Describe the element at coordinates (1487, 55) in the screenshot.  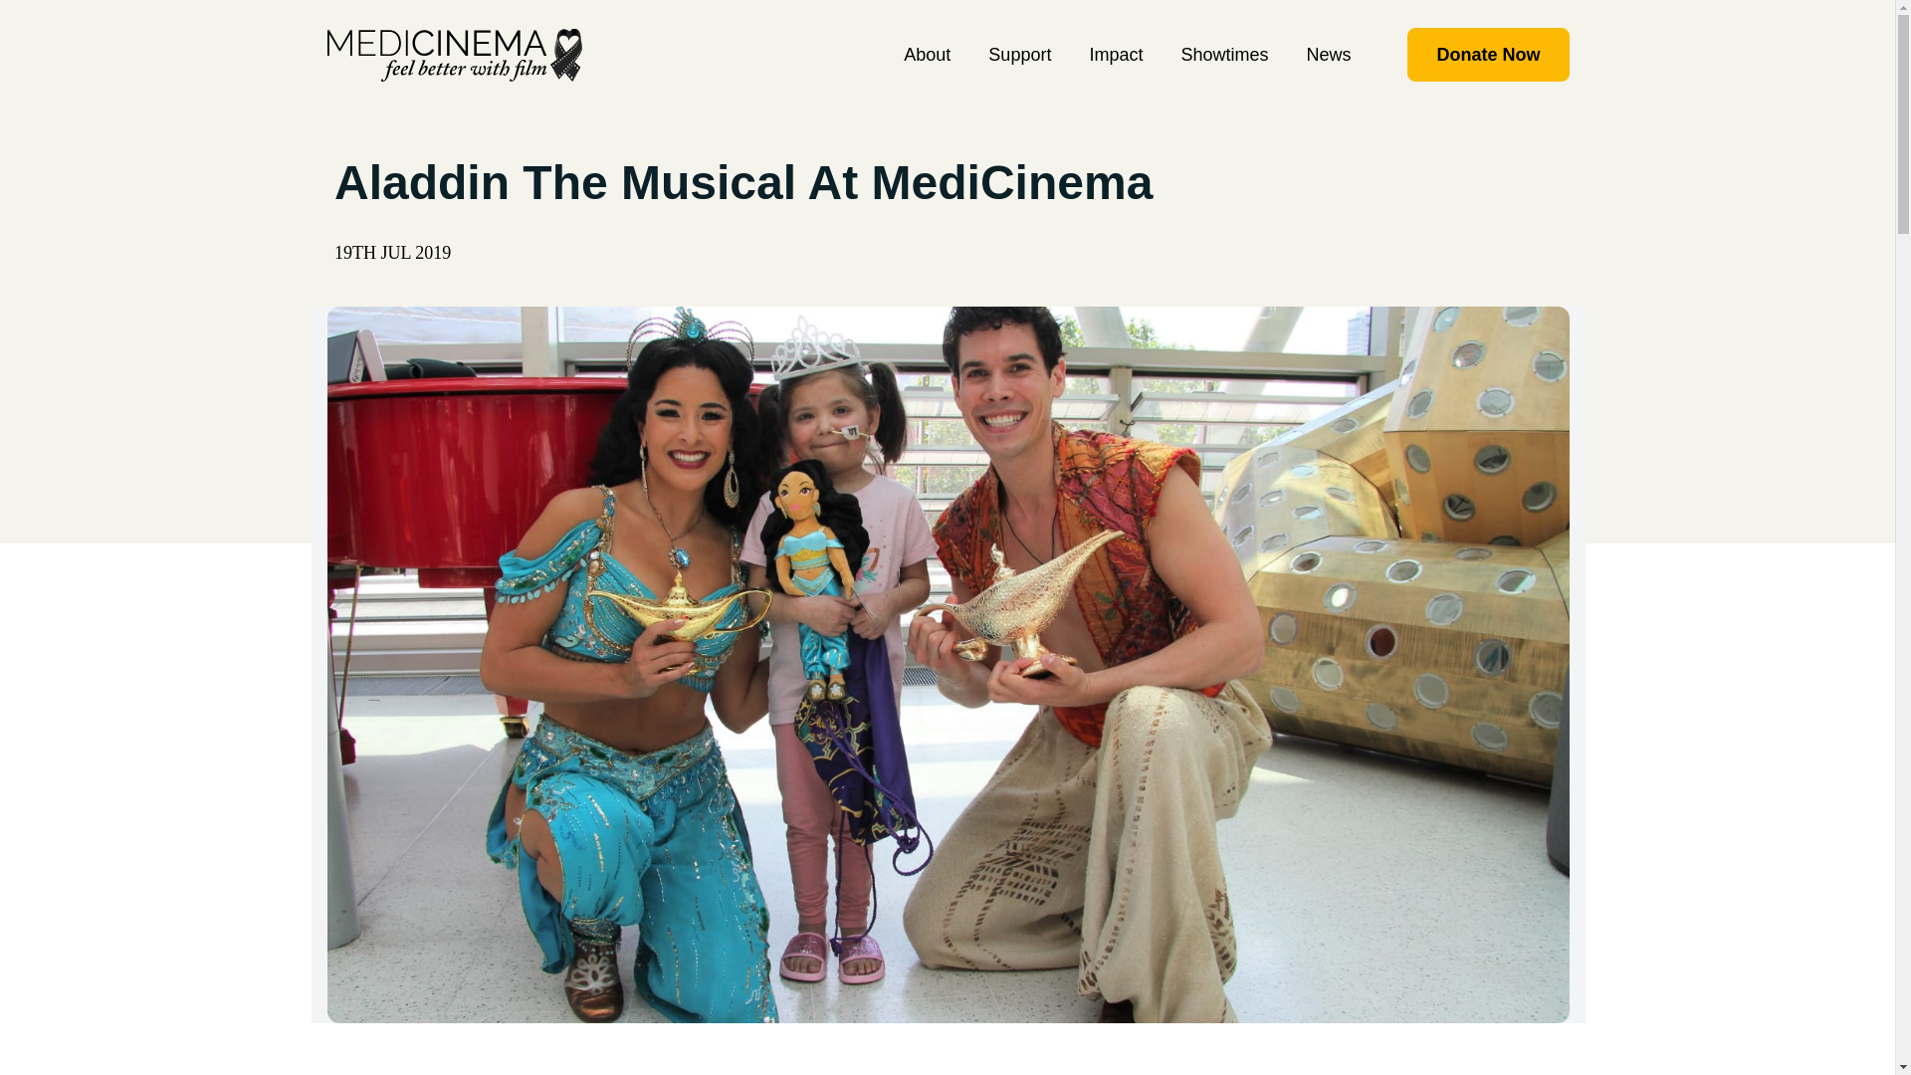
I see `Donate Now` at that location.